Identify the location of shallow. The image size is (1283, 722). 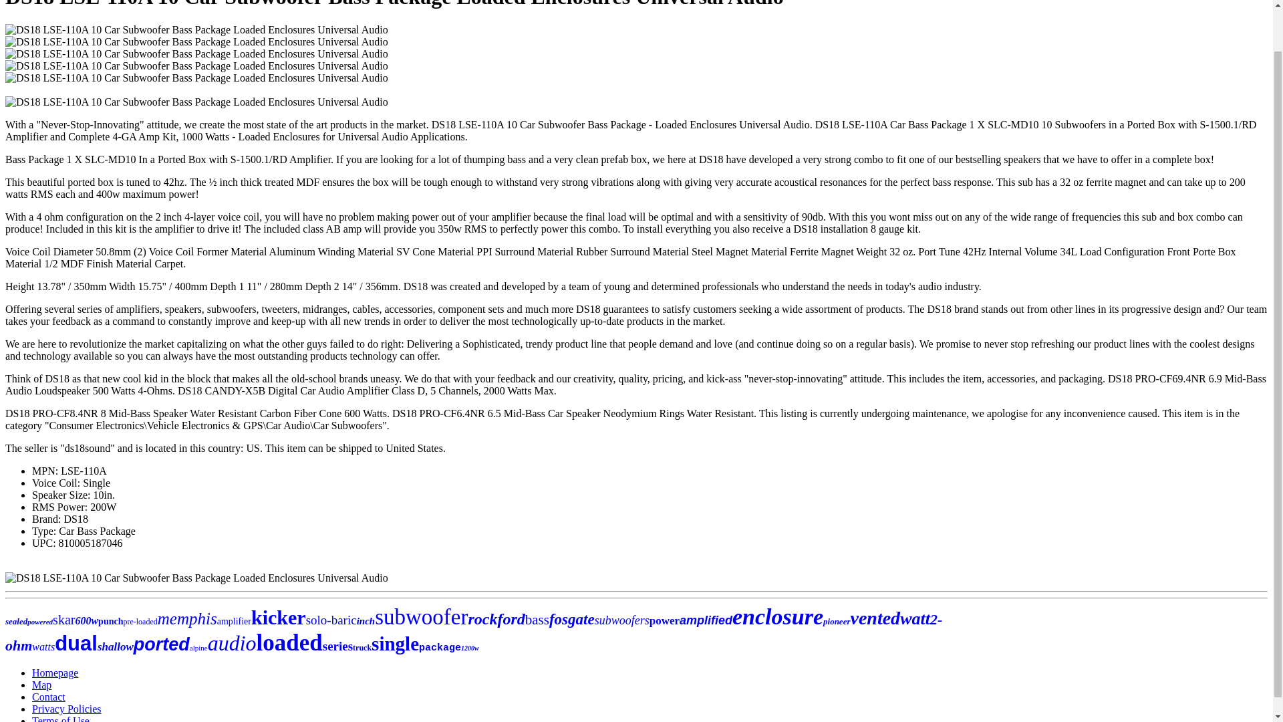
(115, 646).